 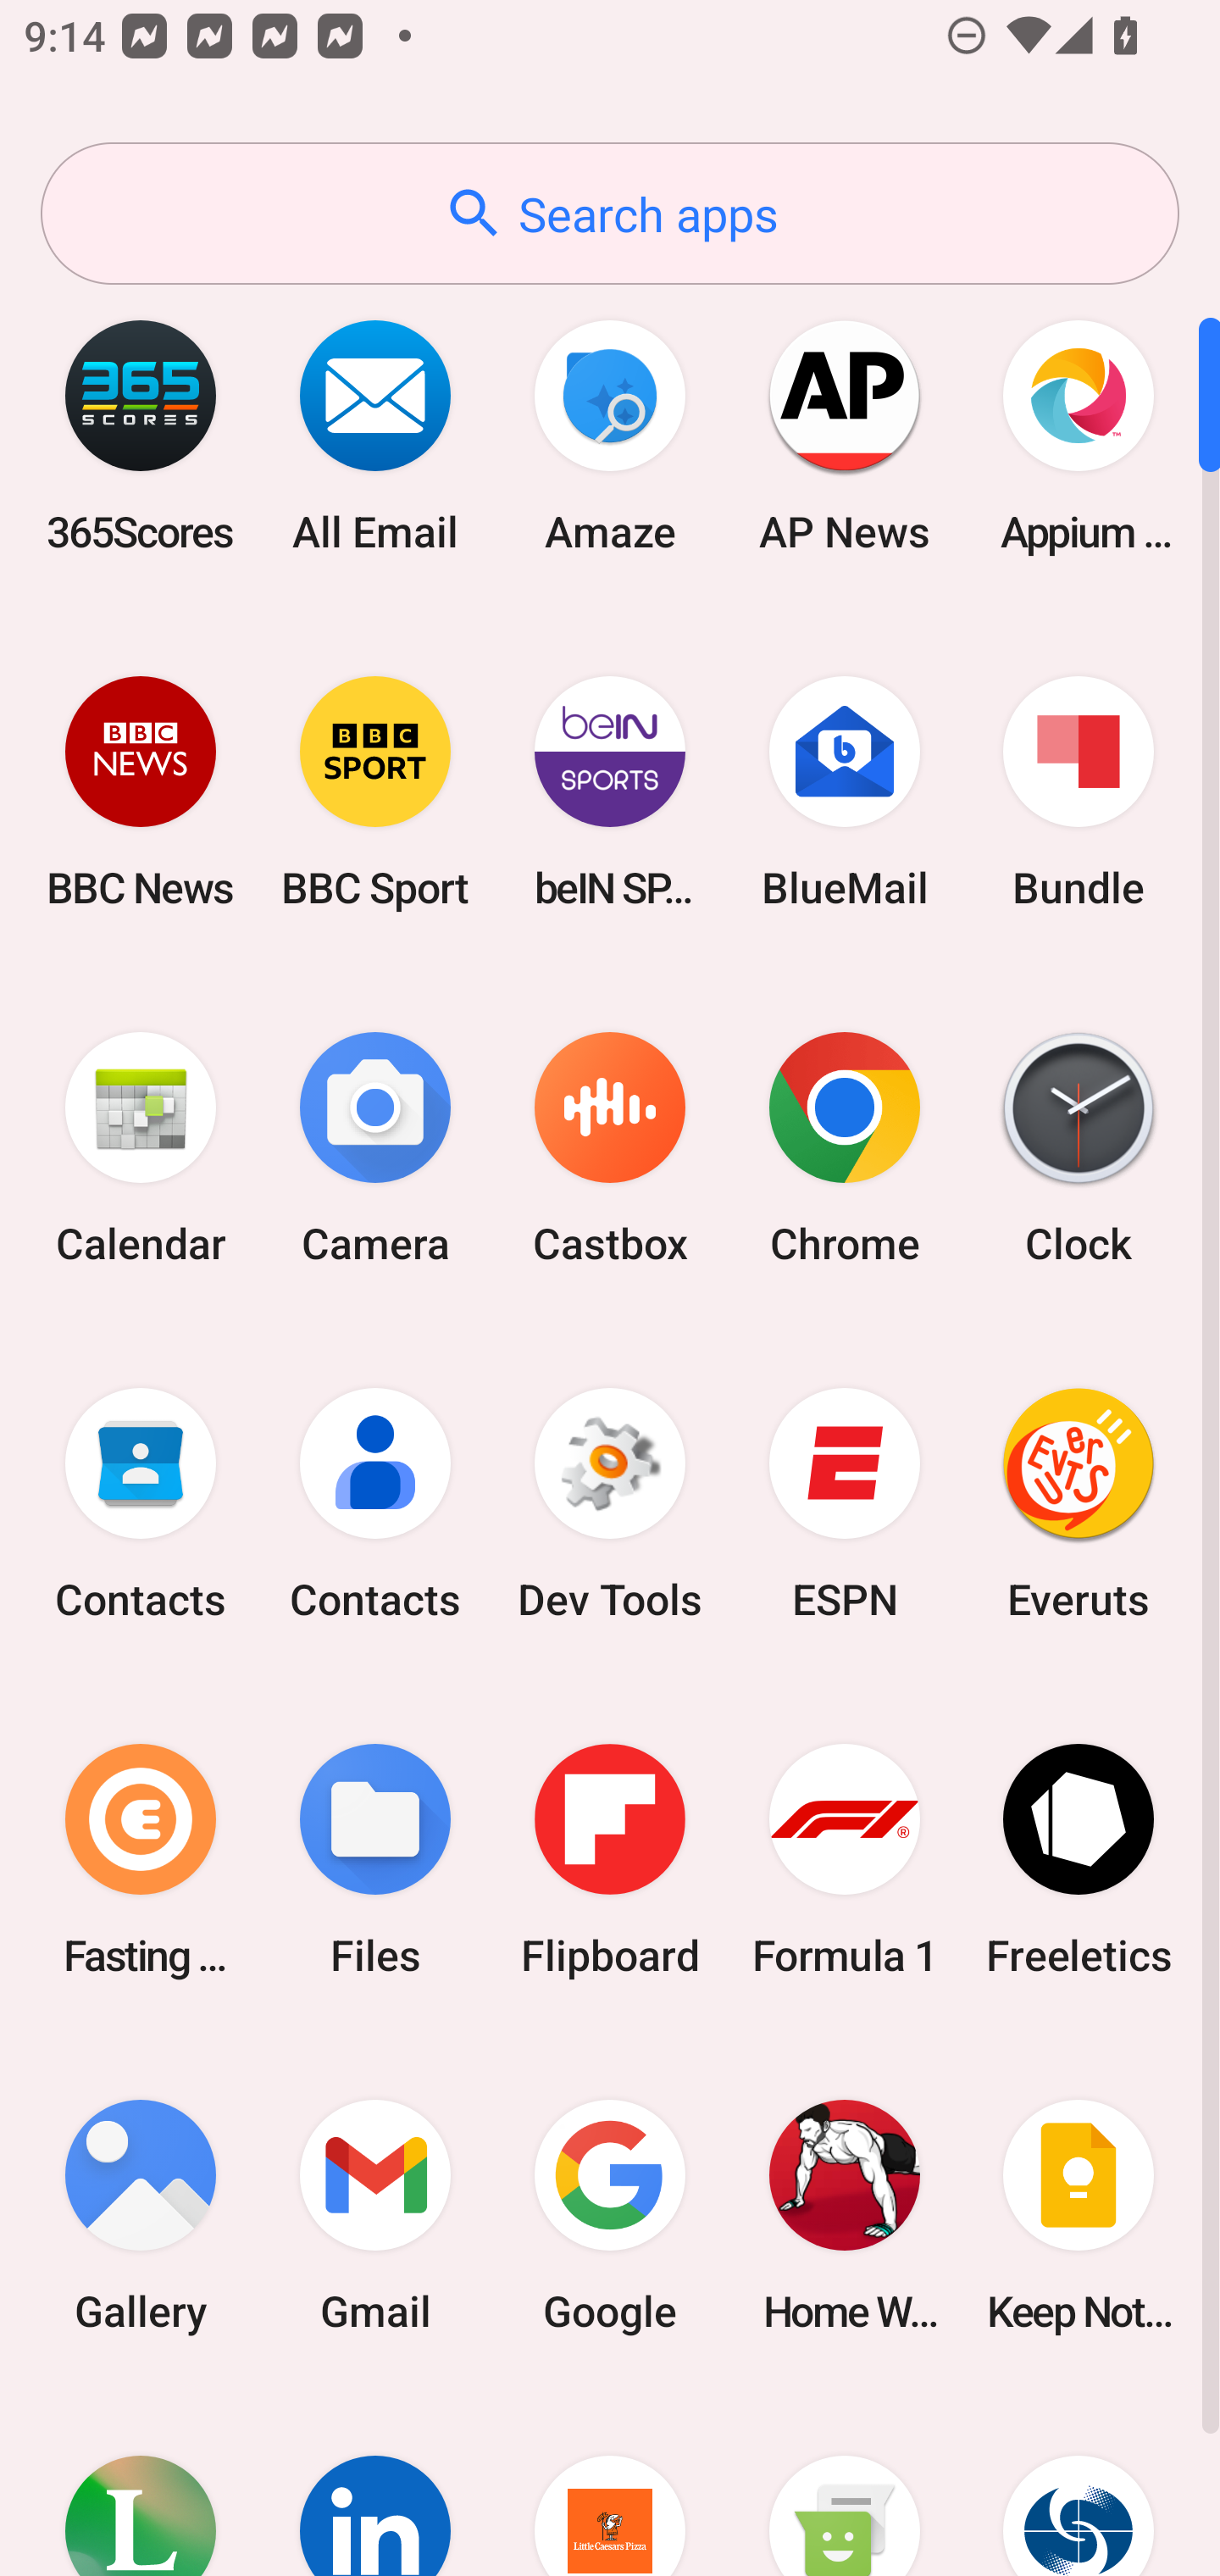 I want to click on Files, so click(x=375, y=1859).